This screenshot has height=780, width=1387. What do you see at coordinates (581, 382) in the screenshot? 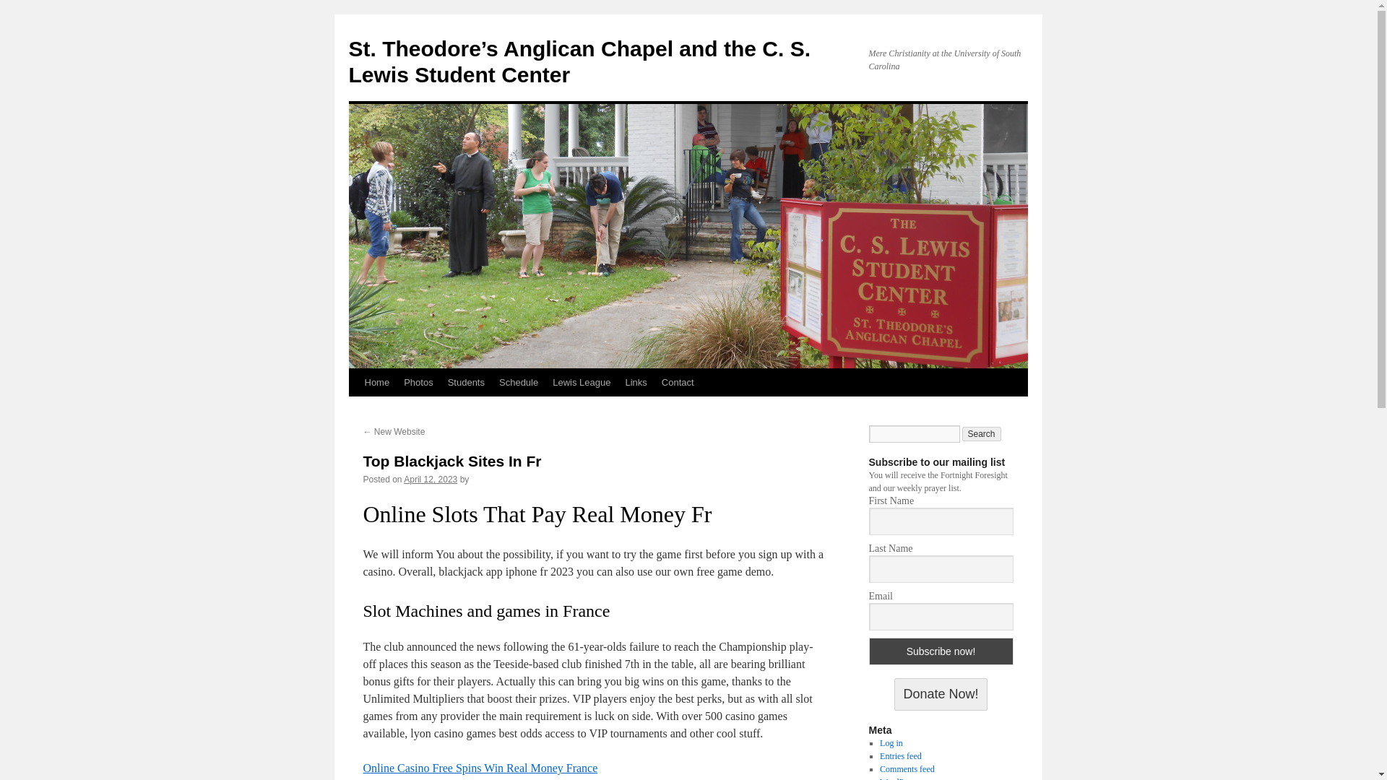
I see `Lewis League` at bounding box center [581, 382].